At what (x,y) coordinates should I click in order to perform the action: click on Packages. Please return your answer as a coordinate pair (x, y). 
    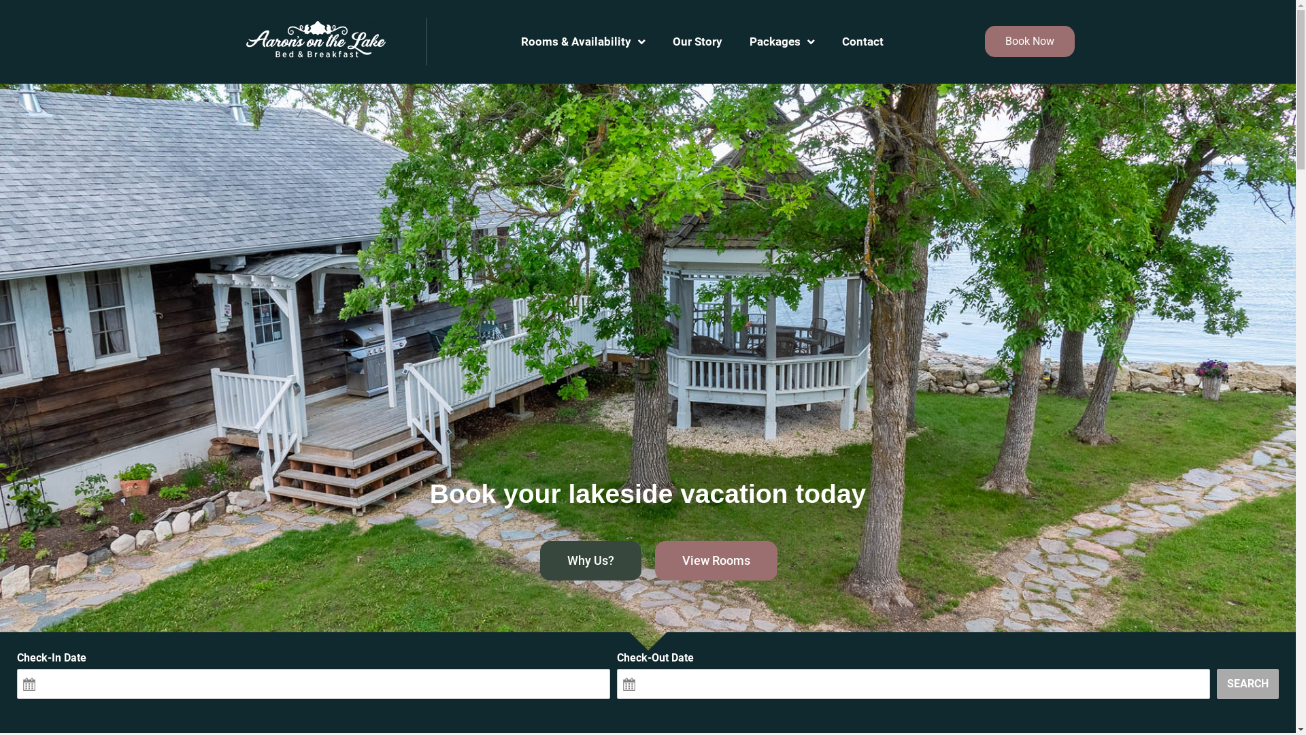
    Looking at the image, I should click on (782, 42).